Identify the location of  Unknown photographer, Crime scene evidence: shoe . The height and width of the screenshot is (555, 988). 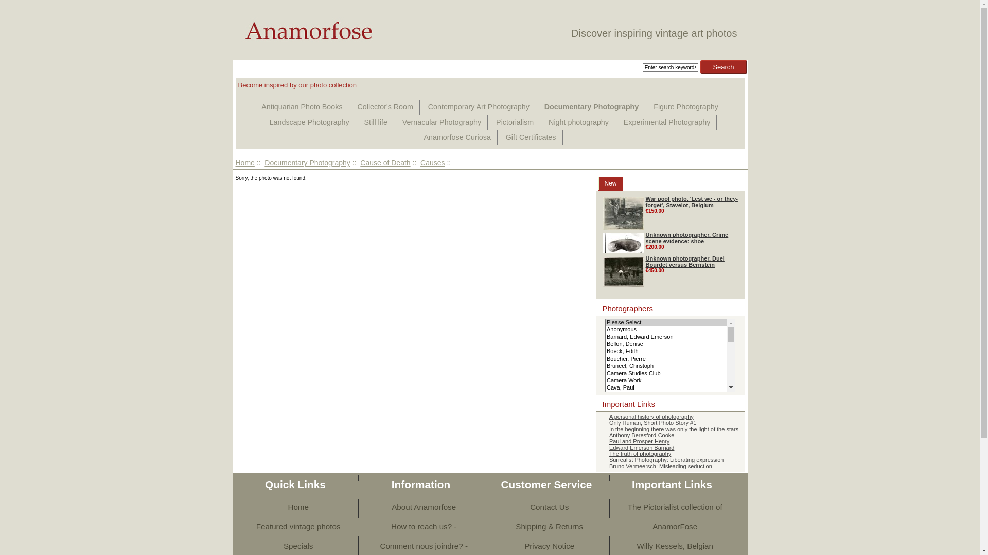
(624, 243).